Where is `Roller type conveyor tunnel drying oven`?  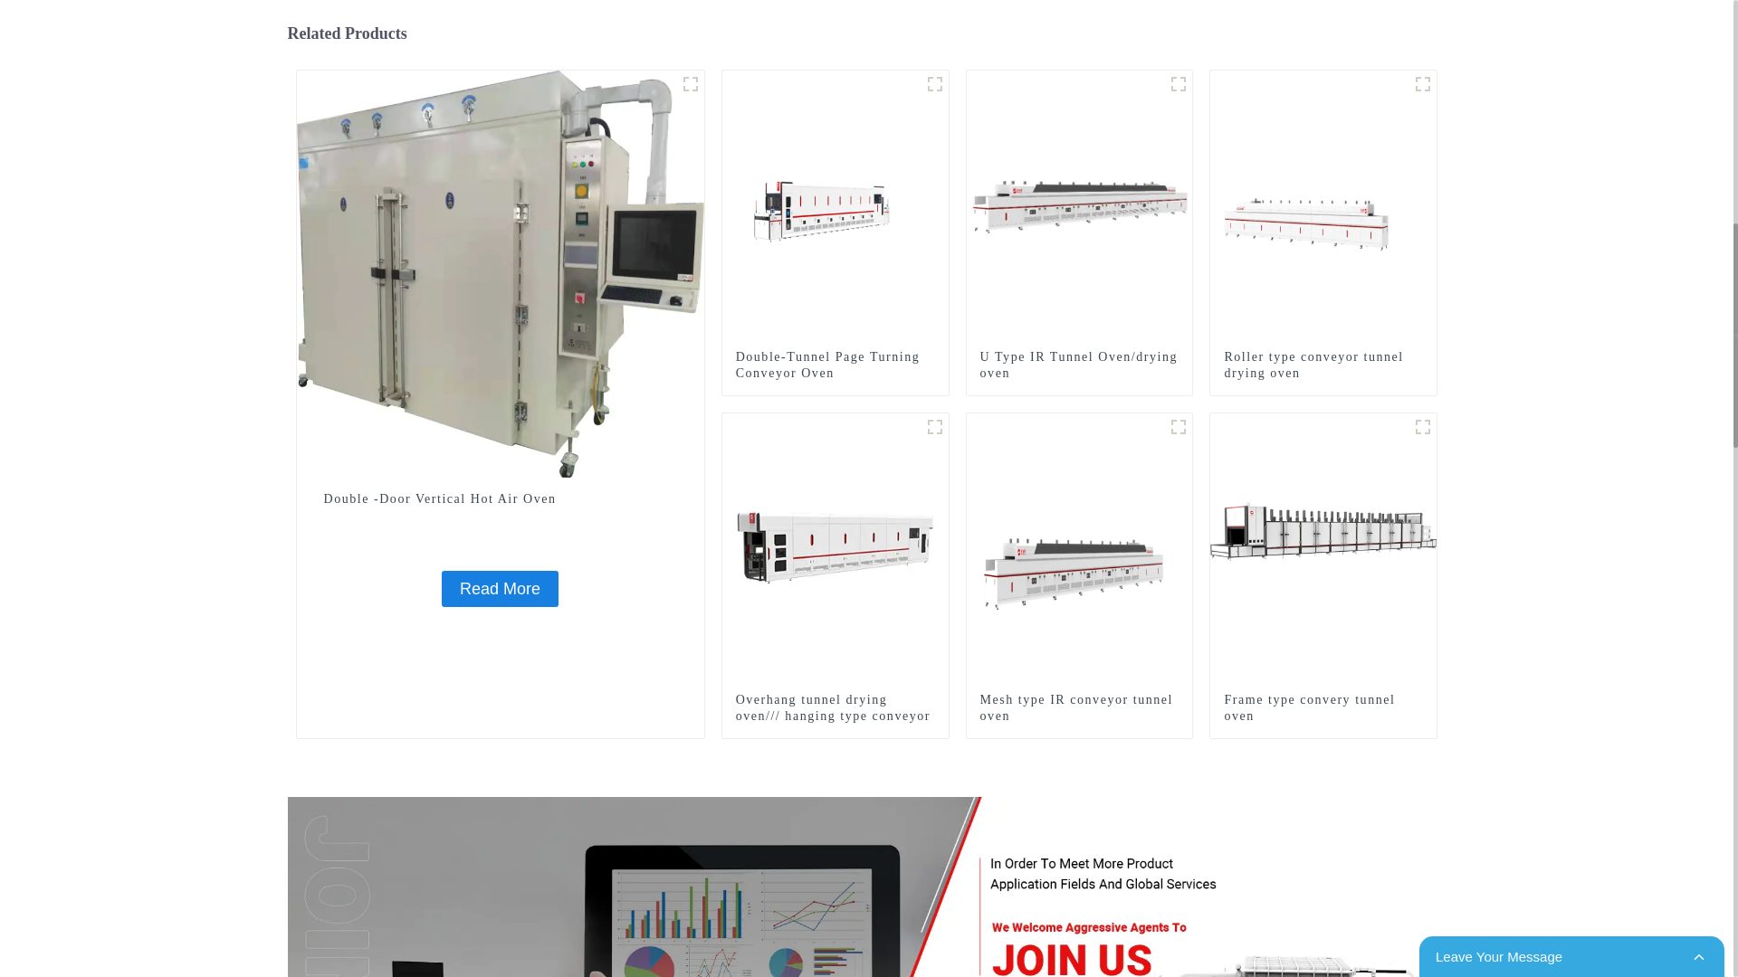
Roller type conveyor tunnel drying oven is located at coordinates (1323, 206).